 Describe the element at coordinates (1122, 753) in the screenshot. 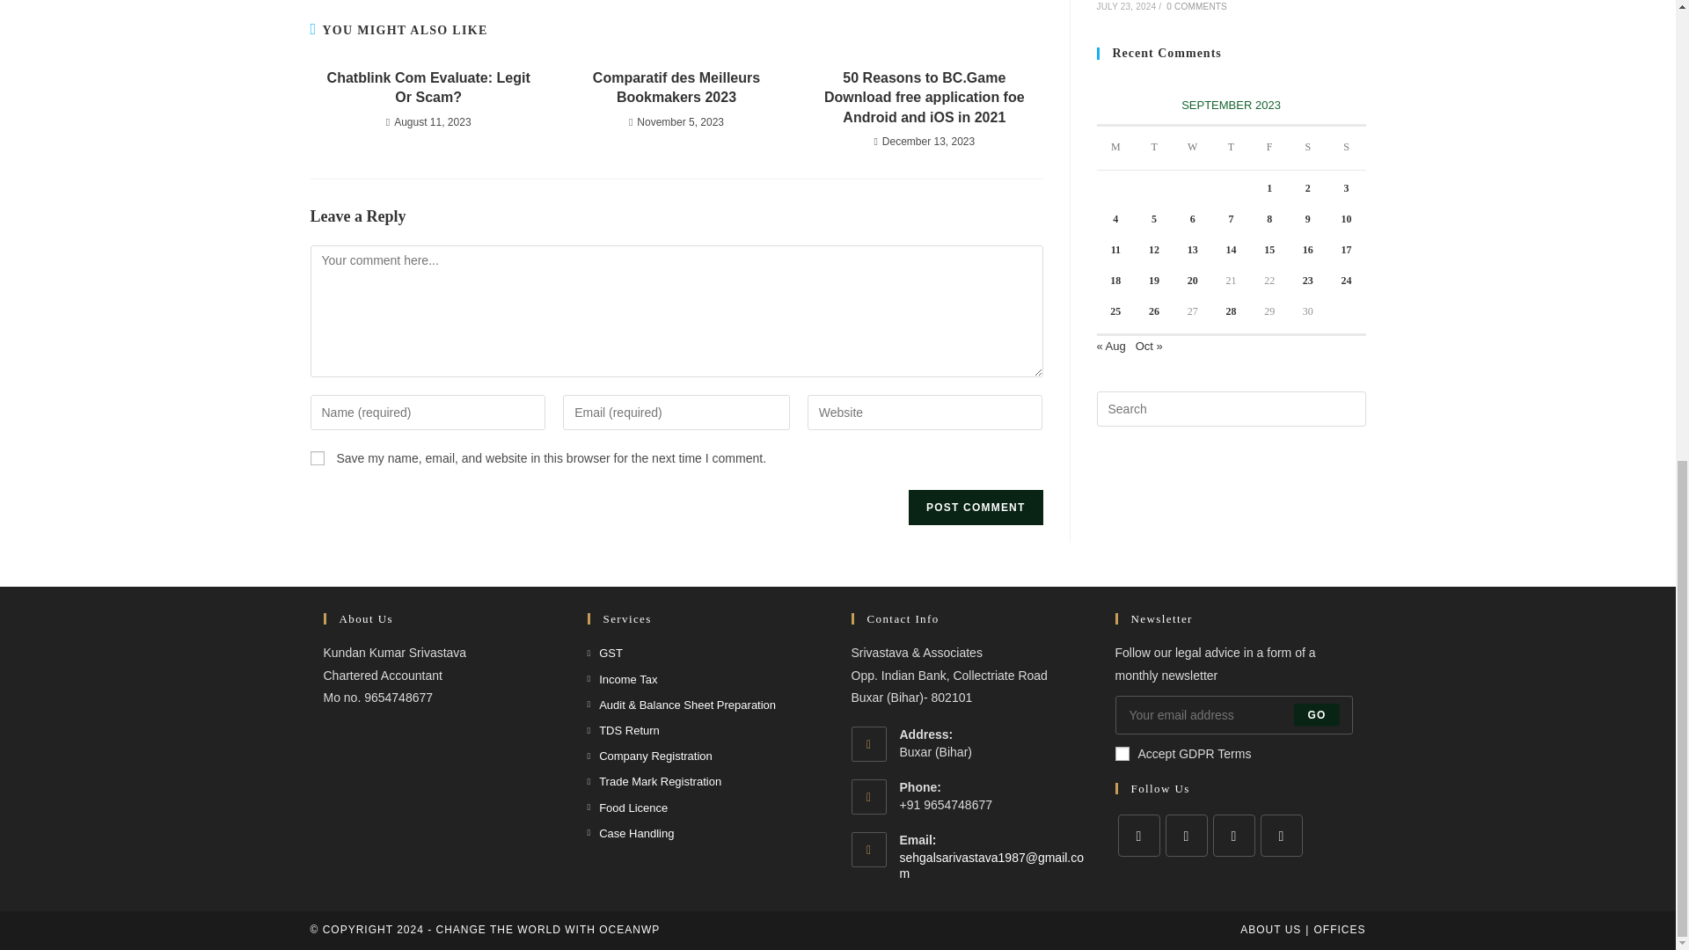

I see `1` at that location.